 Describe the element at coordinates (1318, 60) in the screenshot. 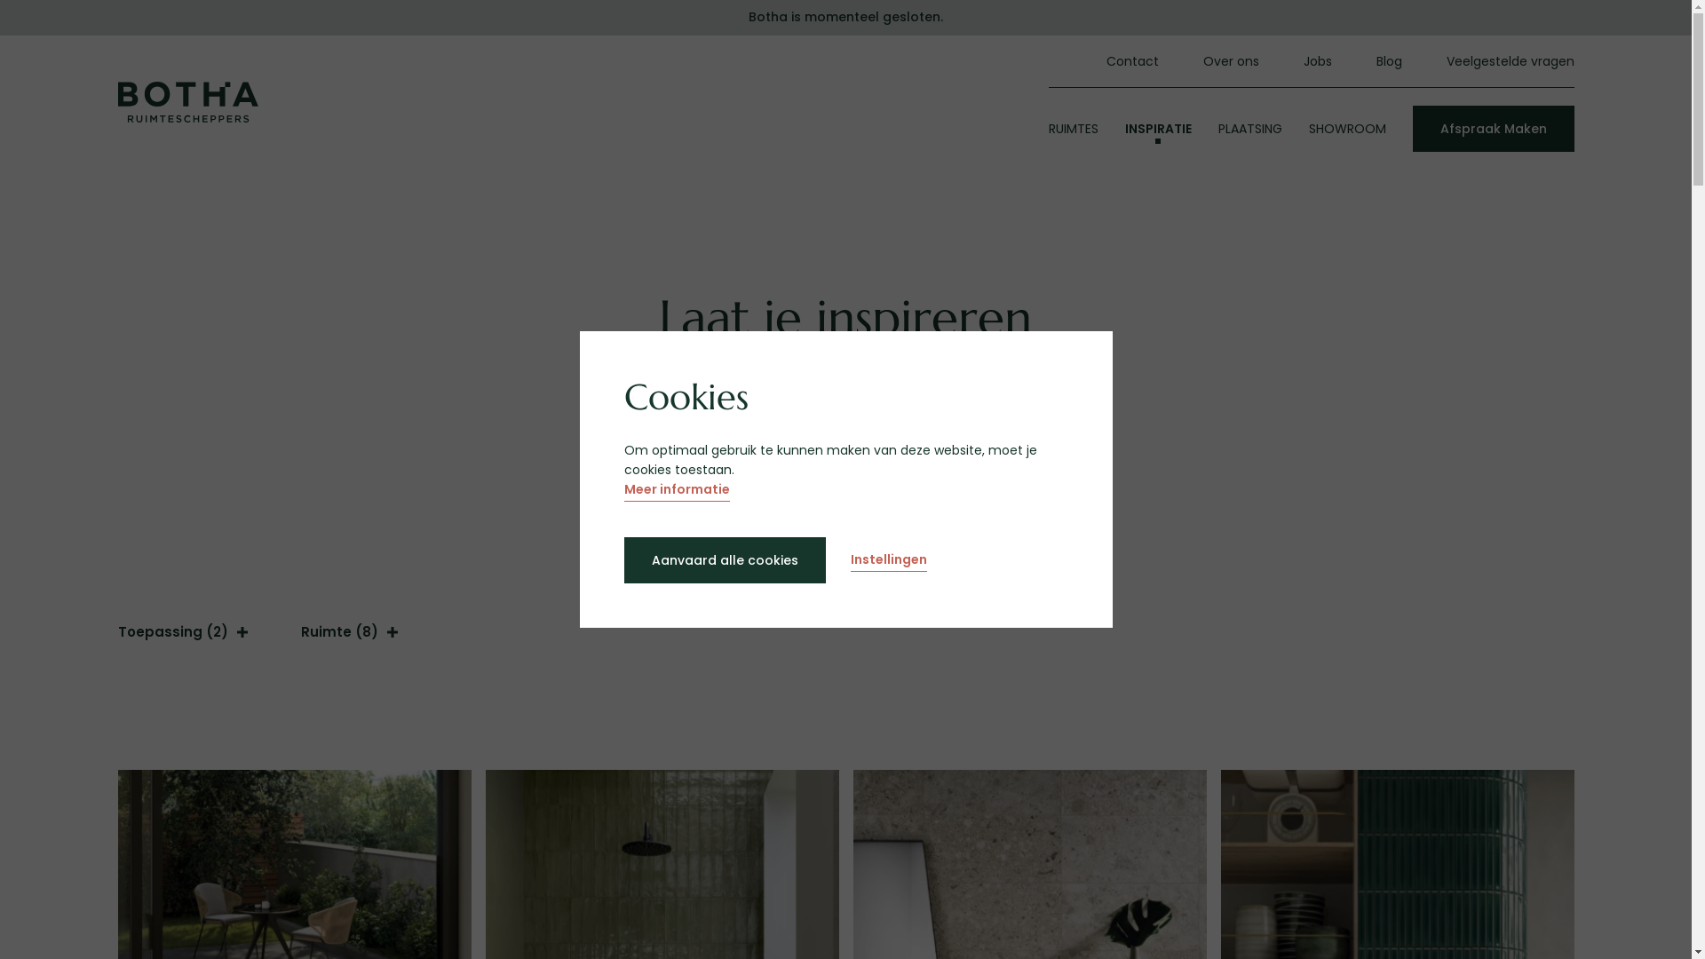

I see `Jobs` at that location.